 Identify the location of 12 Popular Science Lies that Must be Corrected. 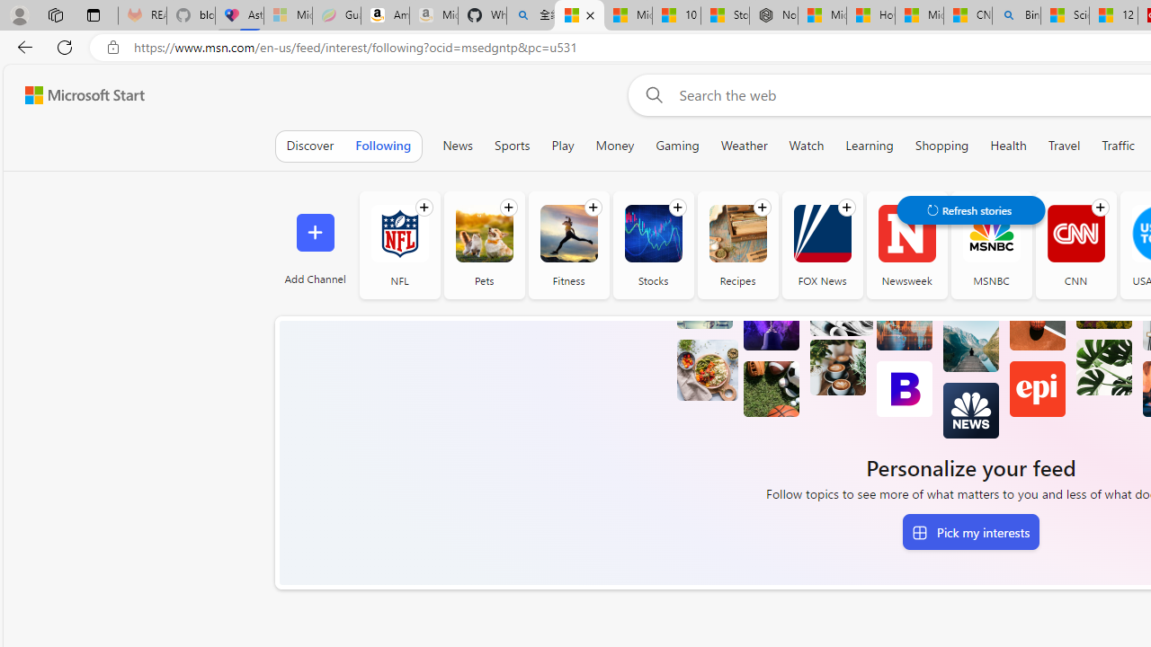
(1113, 16).